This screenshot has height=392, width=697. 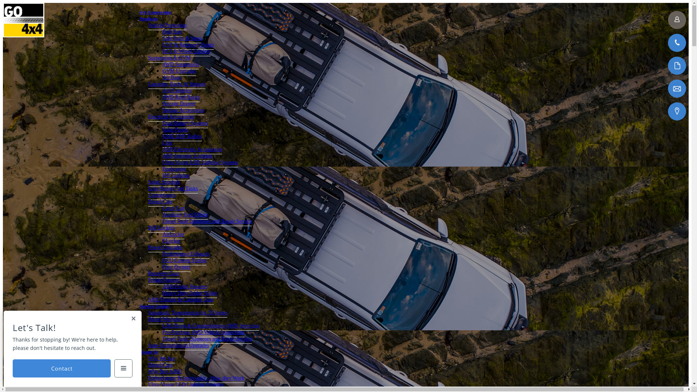 I want to click on GME UHF Radios, so click(x=182, y=136).